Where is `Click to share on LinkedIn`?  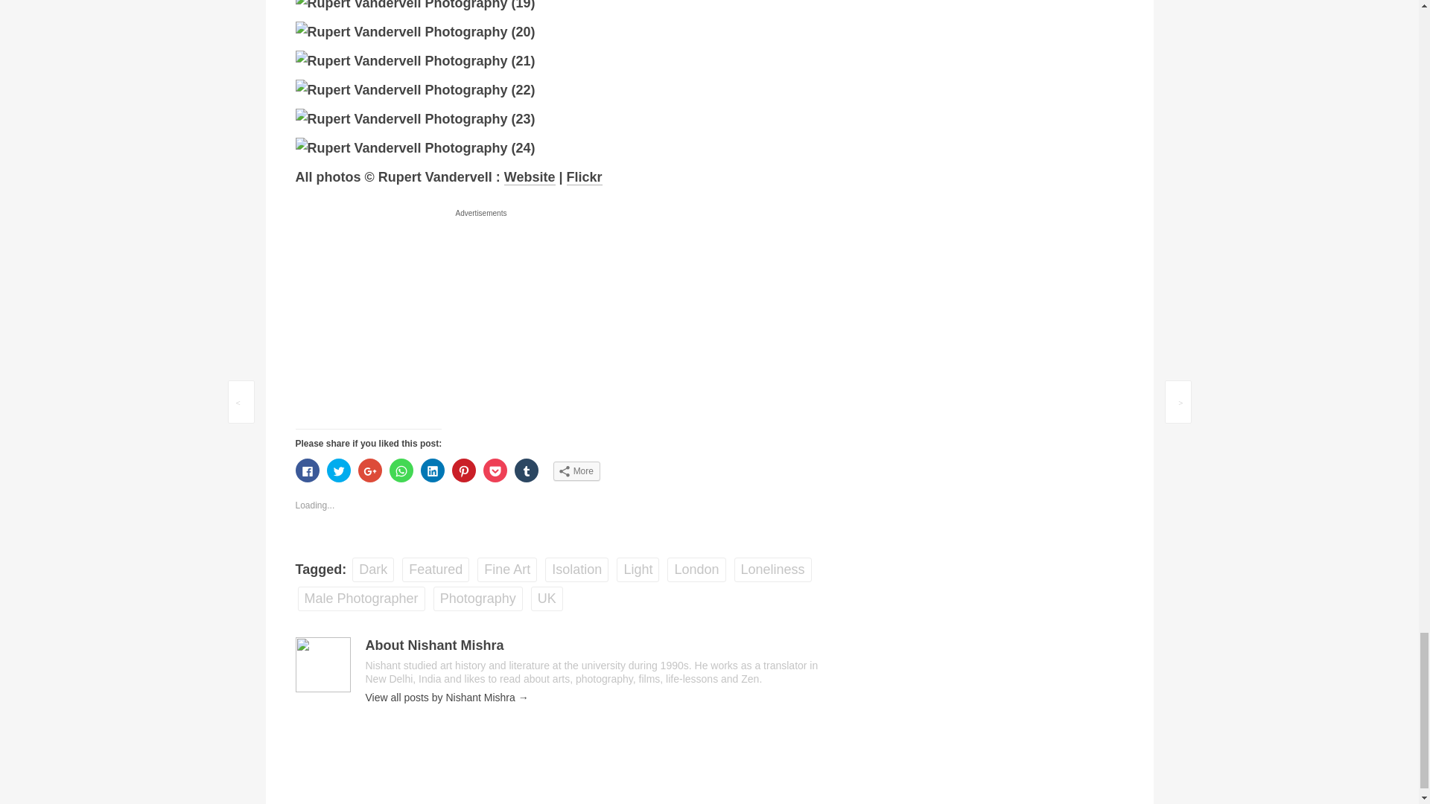 Click to share on LinkedIn is located at coordinates (432, 470).